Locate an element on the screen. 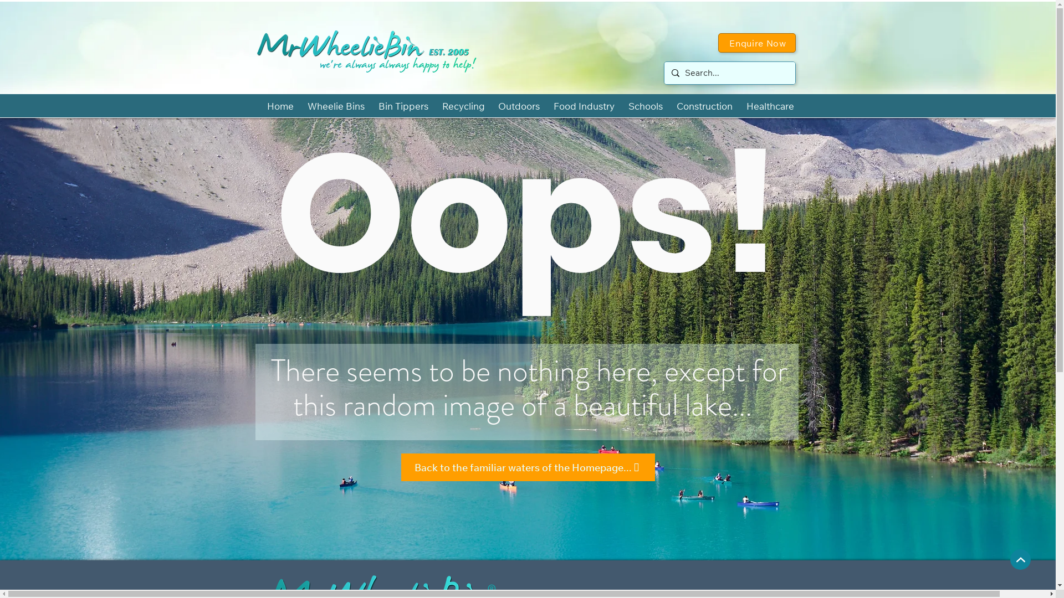 Image resolution: width=1064 pixels, height=598 pixels. Enquire Now is located at coordinates (757, 43).